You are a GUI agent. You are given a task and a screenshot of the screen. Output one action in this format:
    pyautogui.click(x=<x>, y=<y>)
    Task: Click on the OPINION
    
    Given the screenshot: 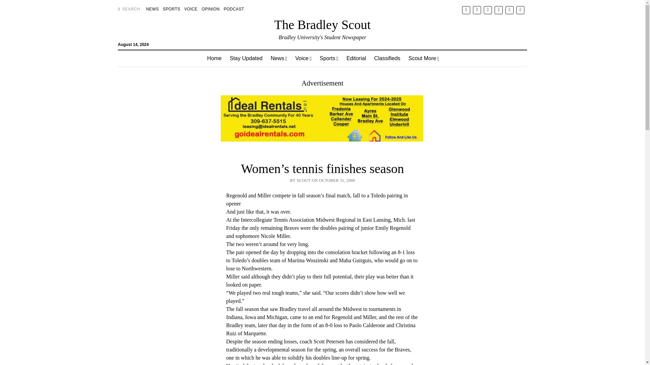 What is the action you would take?
    pyautogui.click(x=211, y=9)
    